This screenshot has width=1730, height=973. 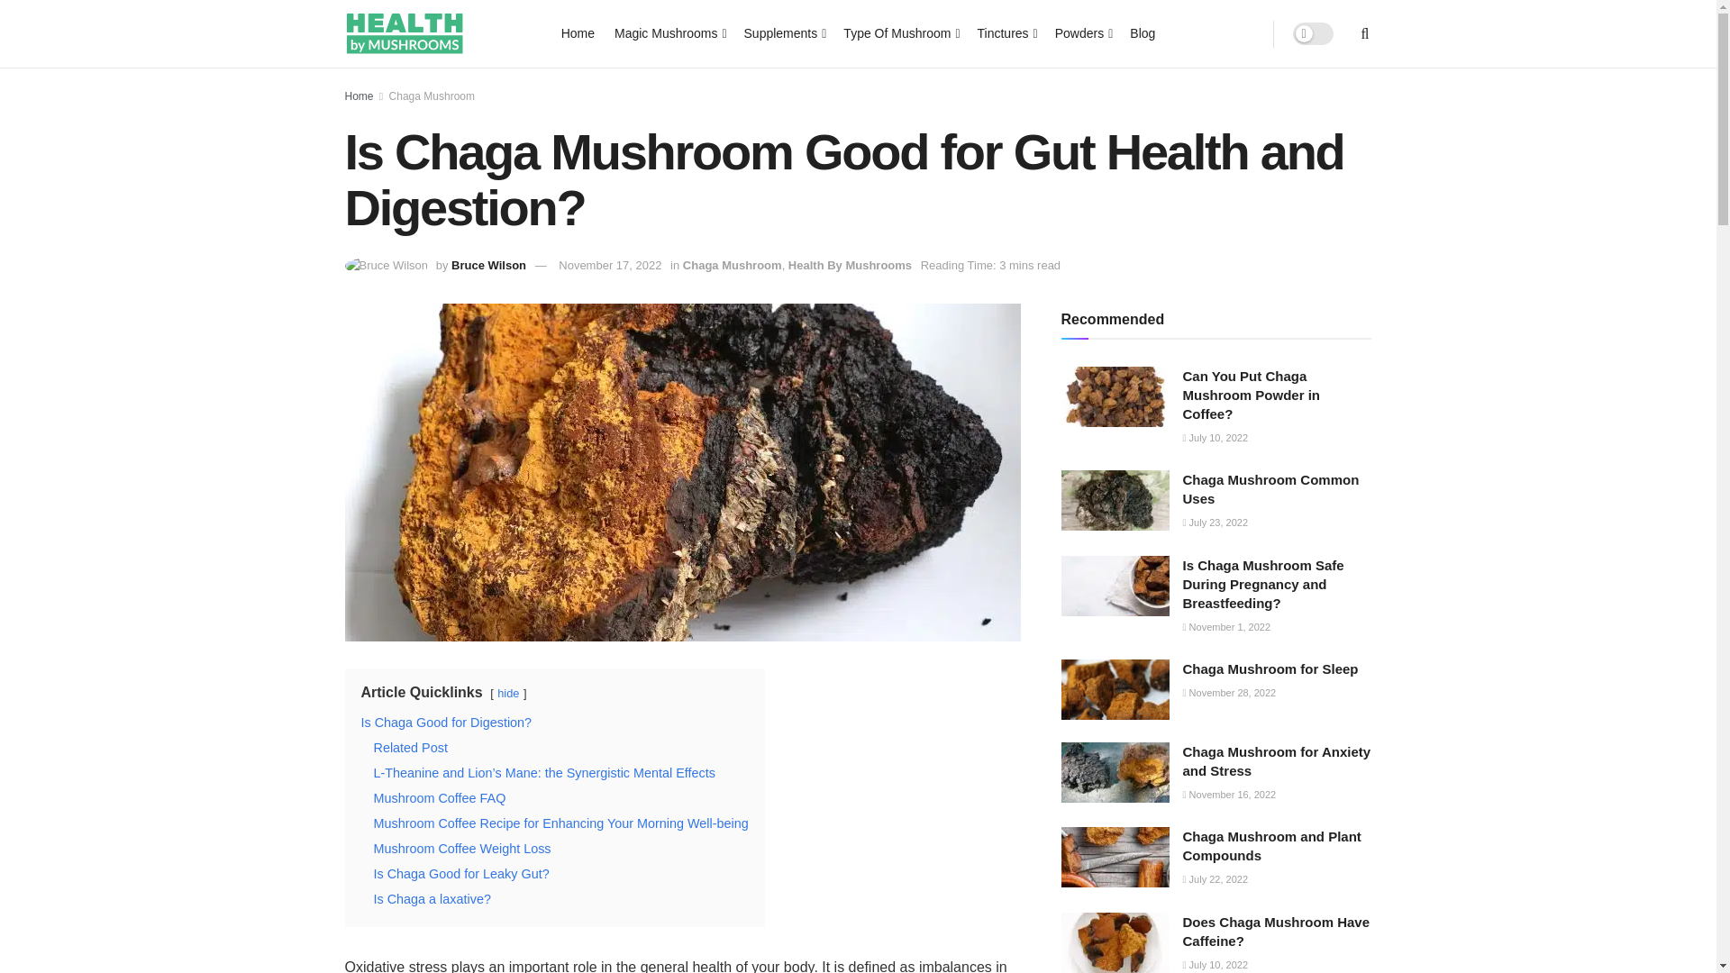 I want to click on Magic Mushrooms, so click(x=669, y=32).